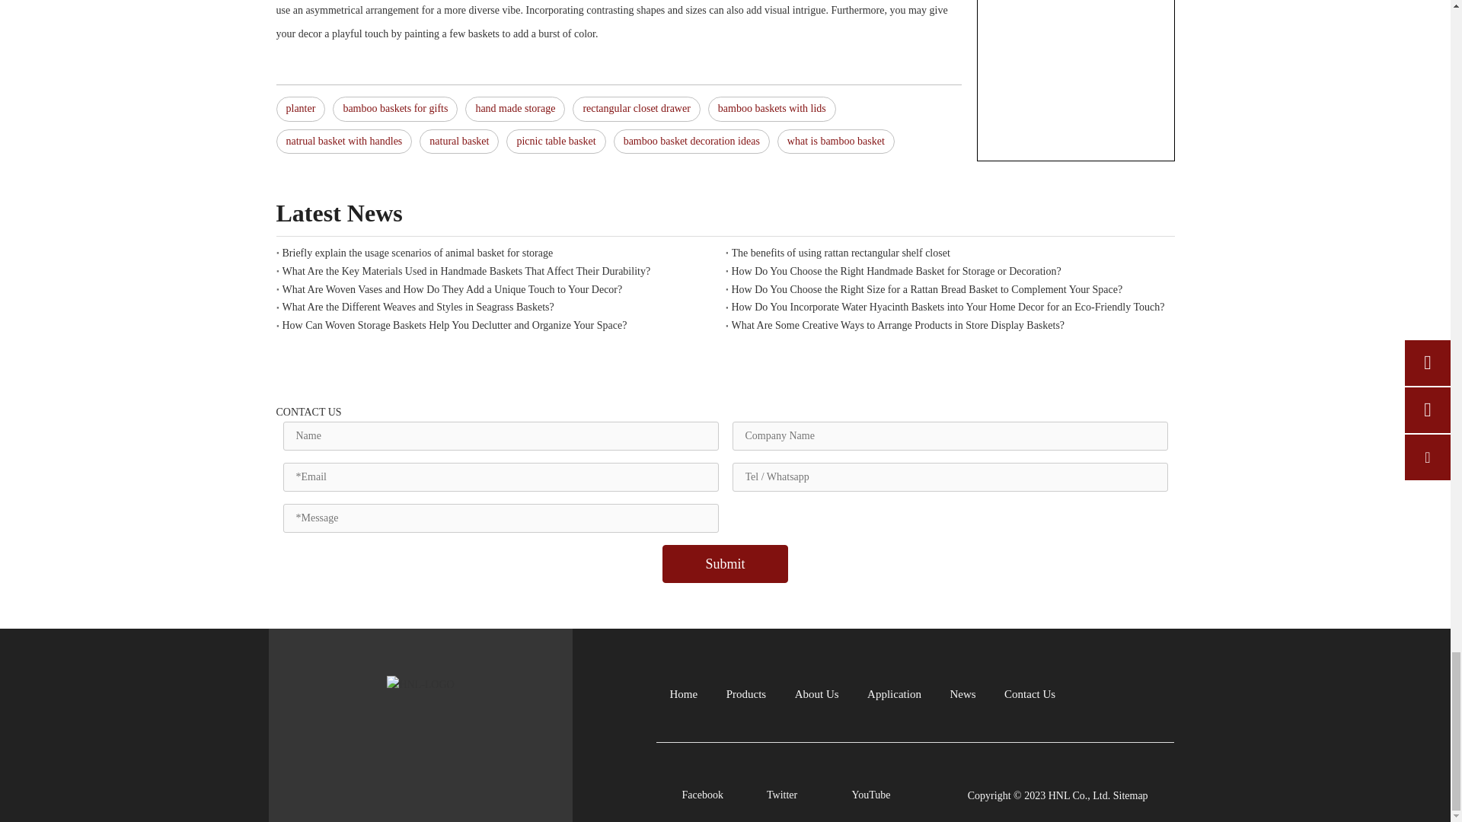 This screenshot has height=822, width=1462. Describe the element at coordinates (772, 109) in the screenshot. I see `bamboo baskets with lids` at that location.